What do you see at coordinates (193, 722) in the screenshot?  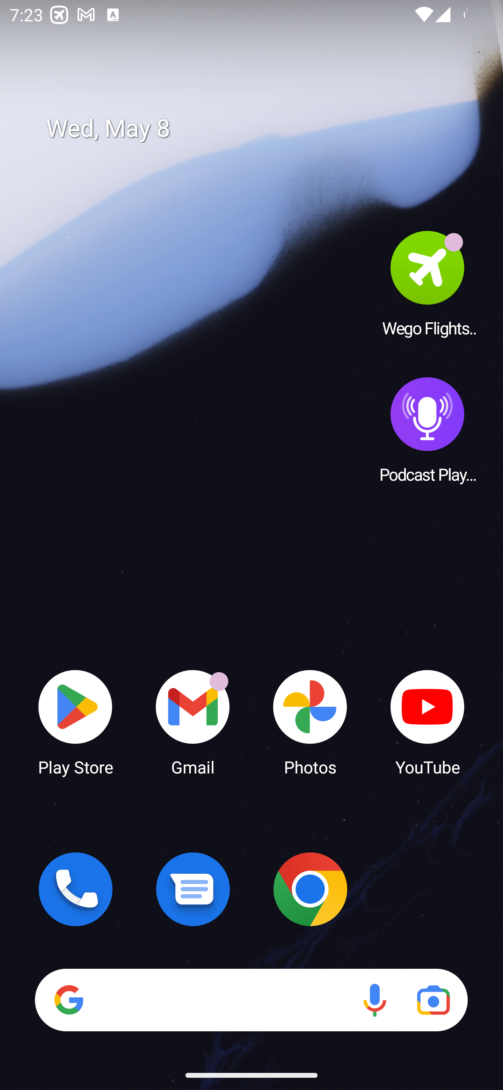 I see `Gmail Gmail has 19 notifications` at bounding box center [193, 722].